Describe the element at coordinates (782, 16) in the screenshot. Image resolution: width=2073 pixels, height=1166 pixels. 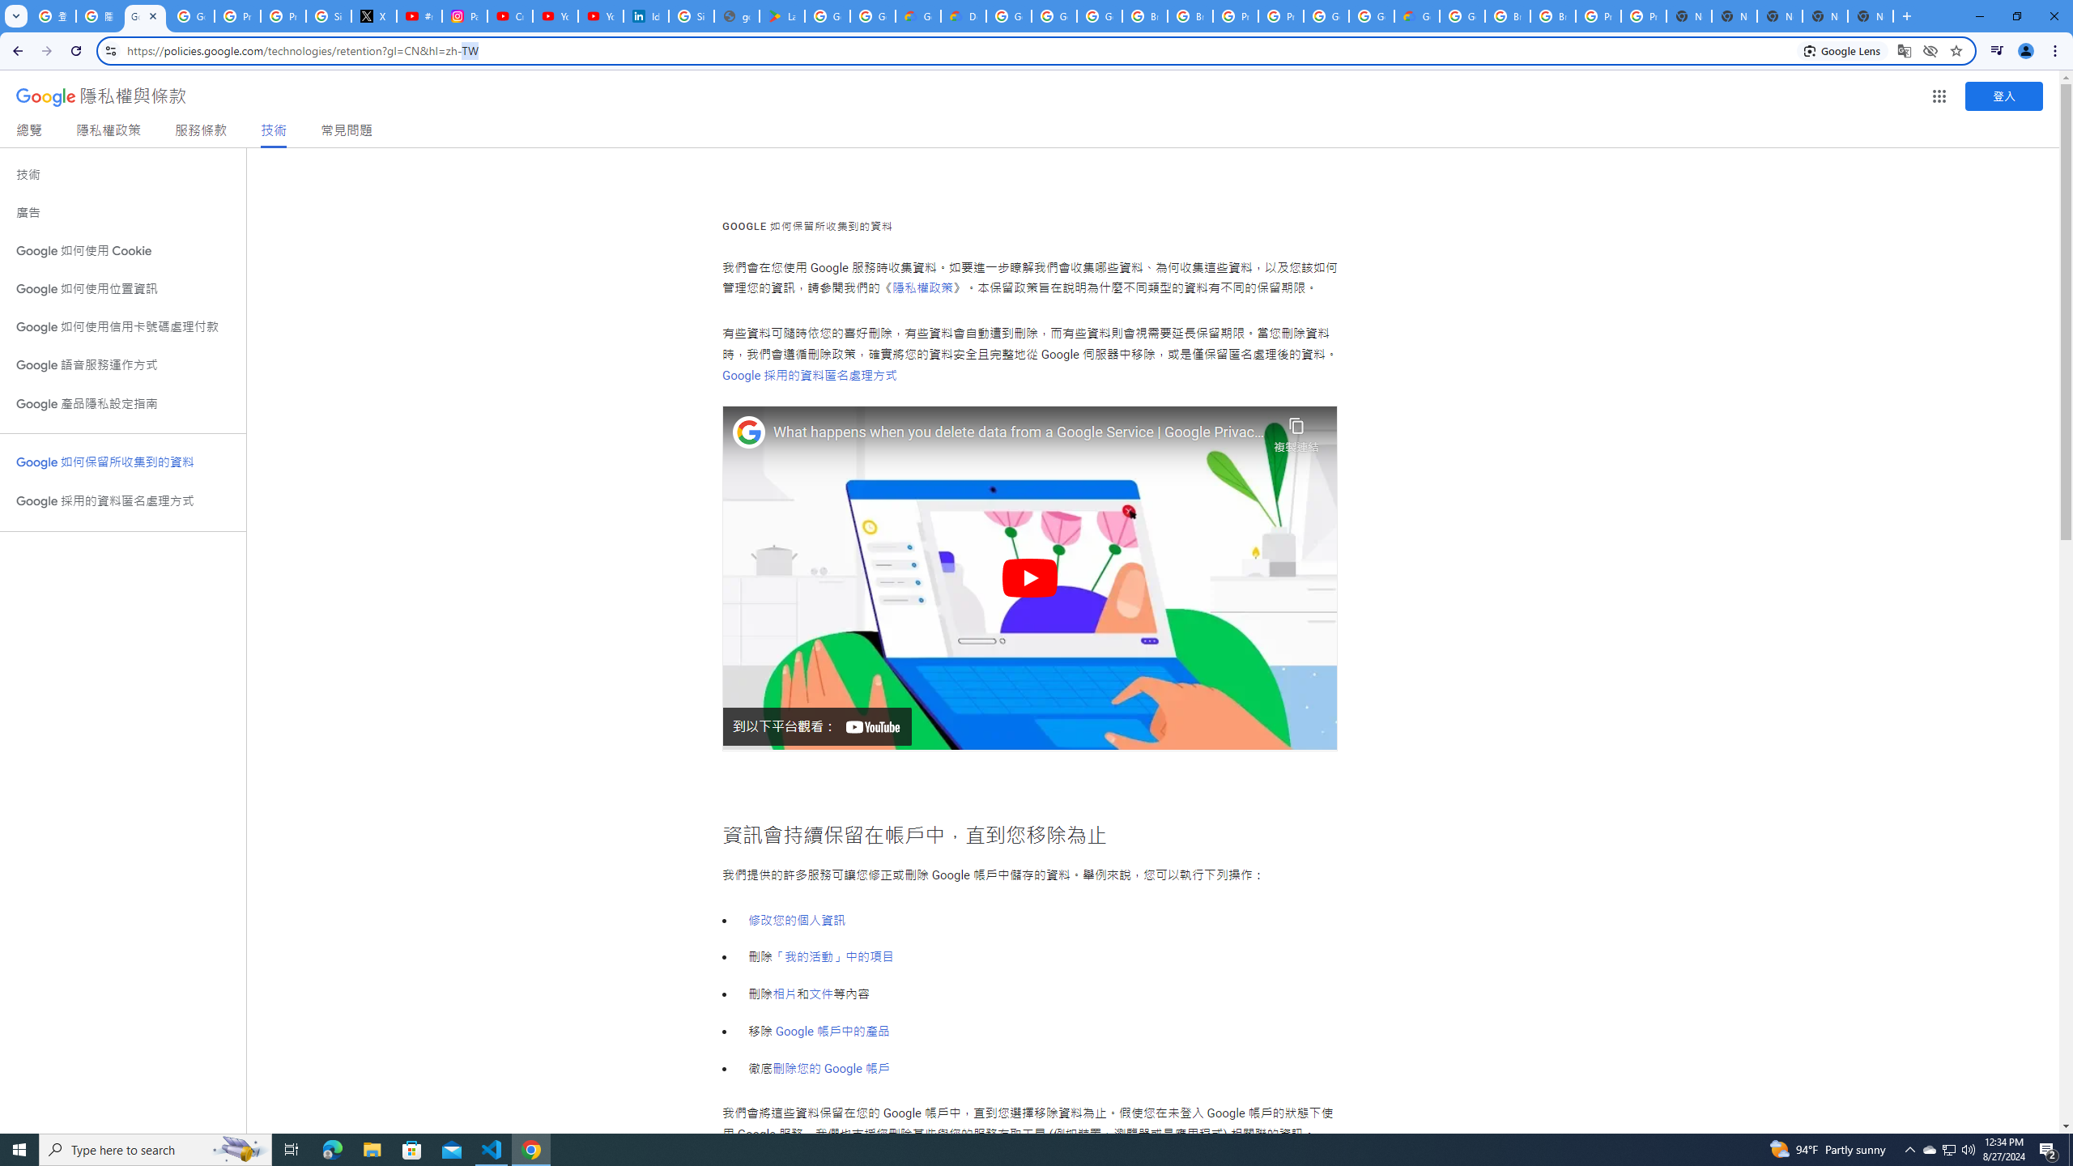
I see `Last Shelter: Survival - Apps on Google Play` at that location.